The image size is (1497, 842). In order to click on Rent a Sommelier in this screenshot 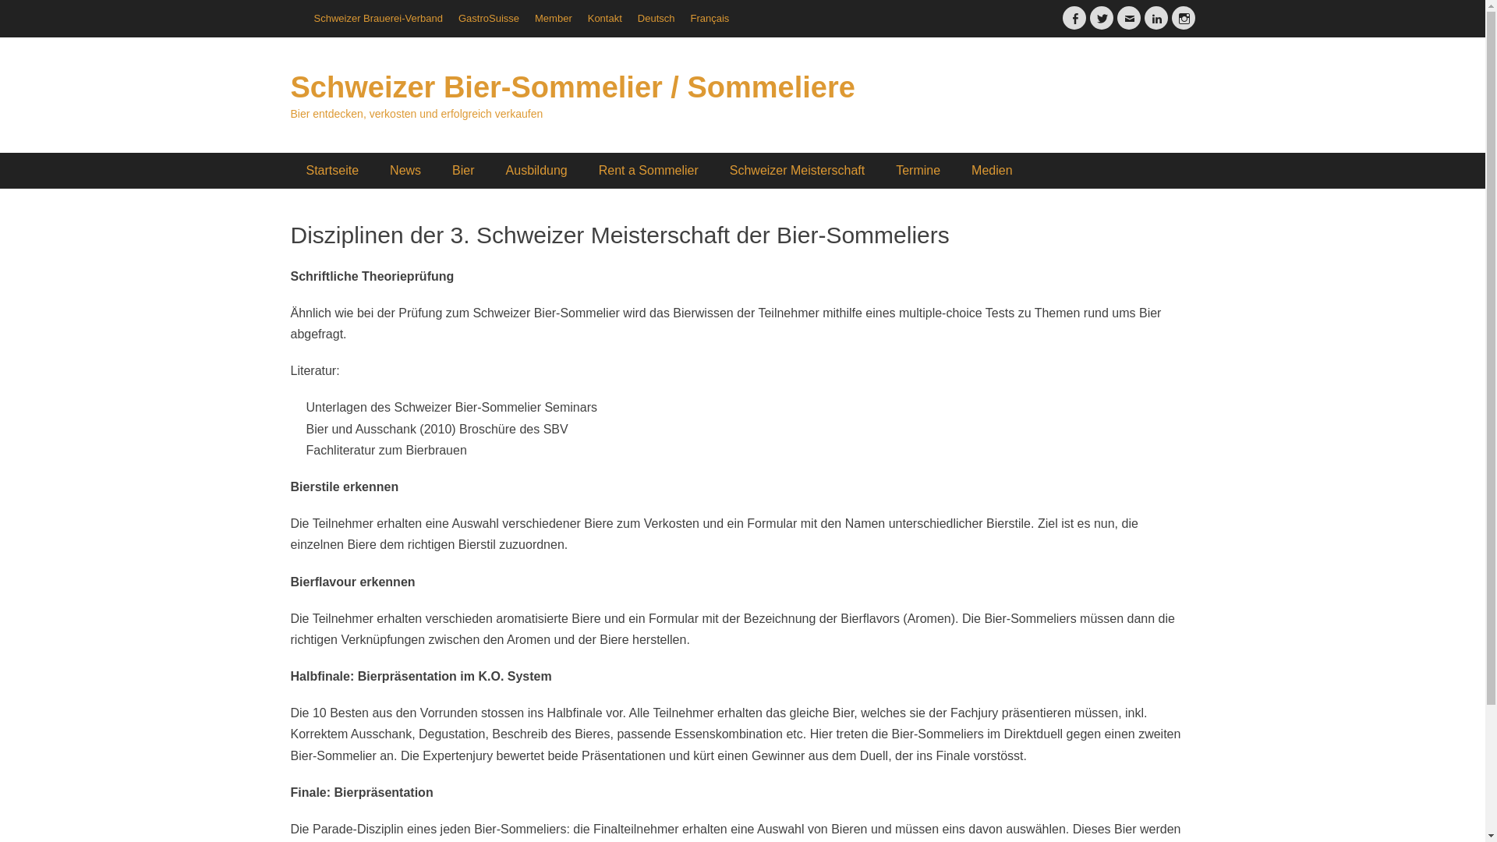, I will do `click(649, 171)`.